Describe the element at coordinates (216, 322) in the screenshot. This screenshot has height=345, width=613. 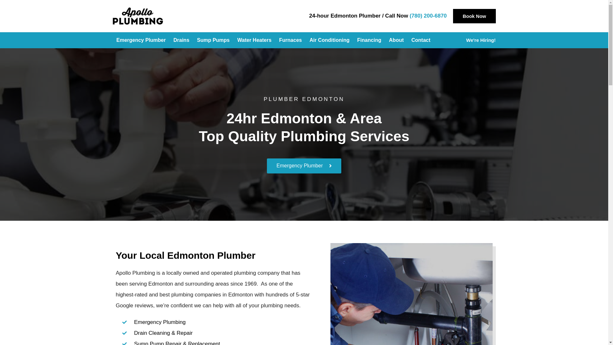
I see `Emergency Plumbing` at that location.